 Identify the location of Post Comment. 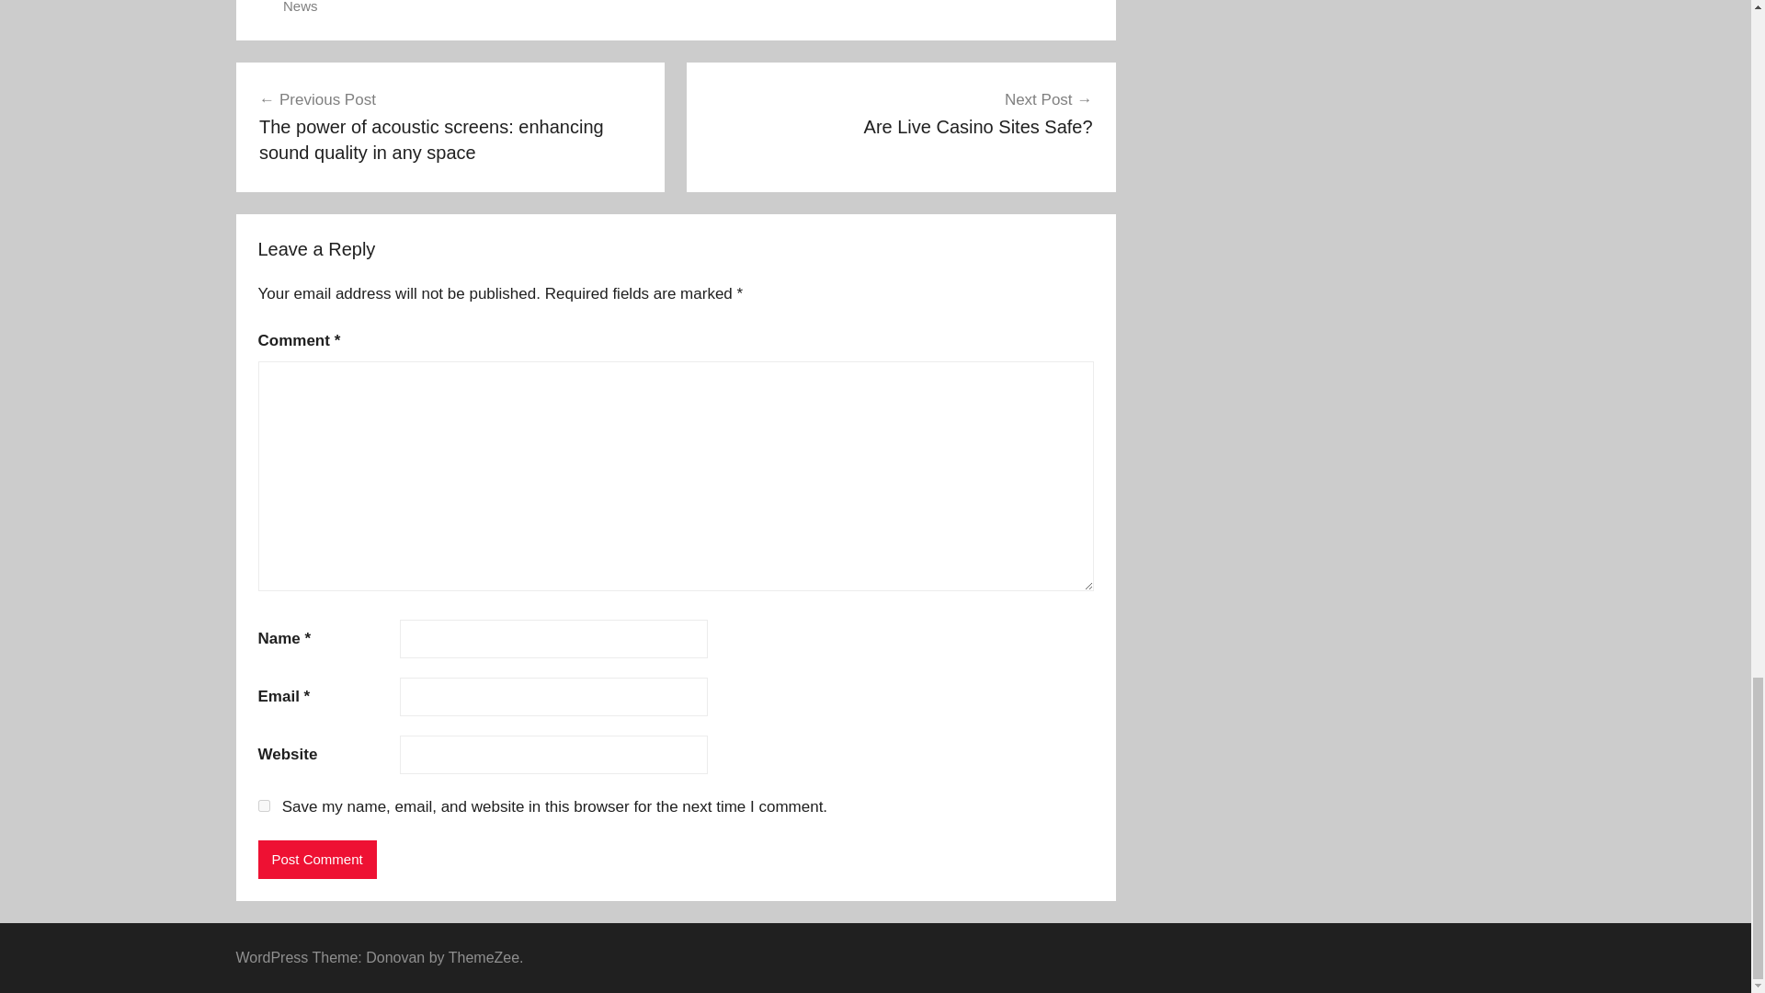
(316, 859).